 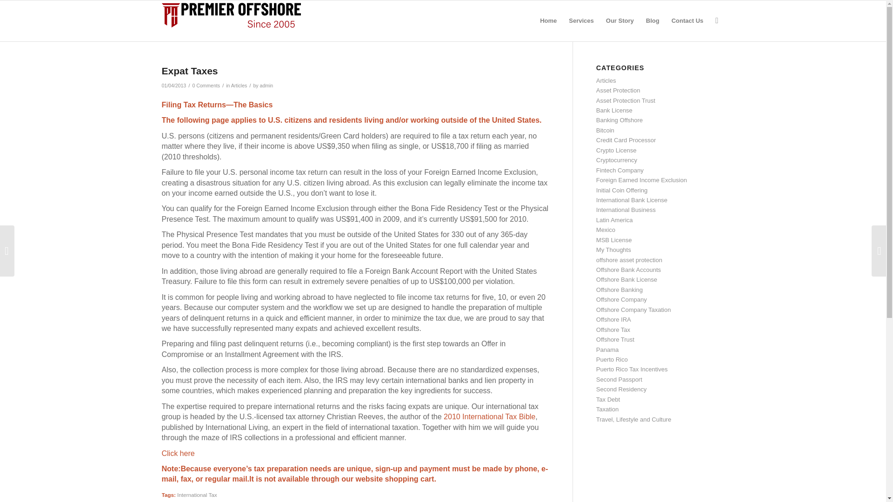 What do you see at coordinates (620, 170) in the screenshot?
I see `Fintech Company` at bounding box center [620, 170].